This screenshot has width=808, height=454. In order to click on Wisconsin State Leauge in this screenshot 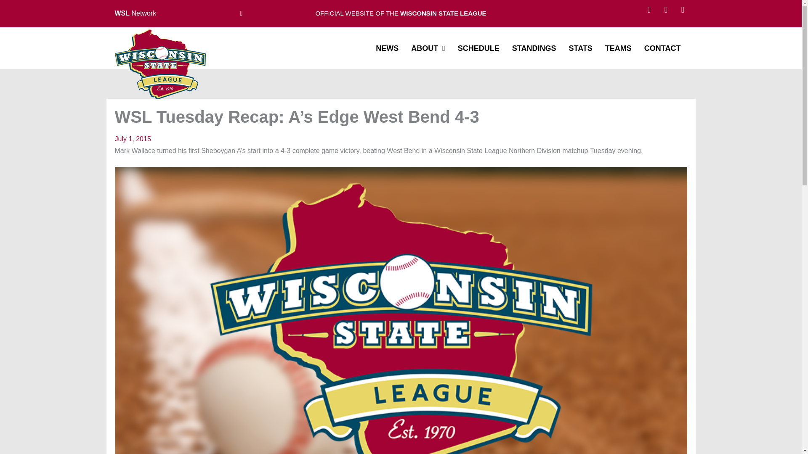, I will do `click(160, 64)`.